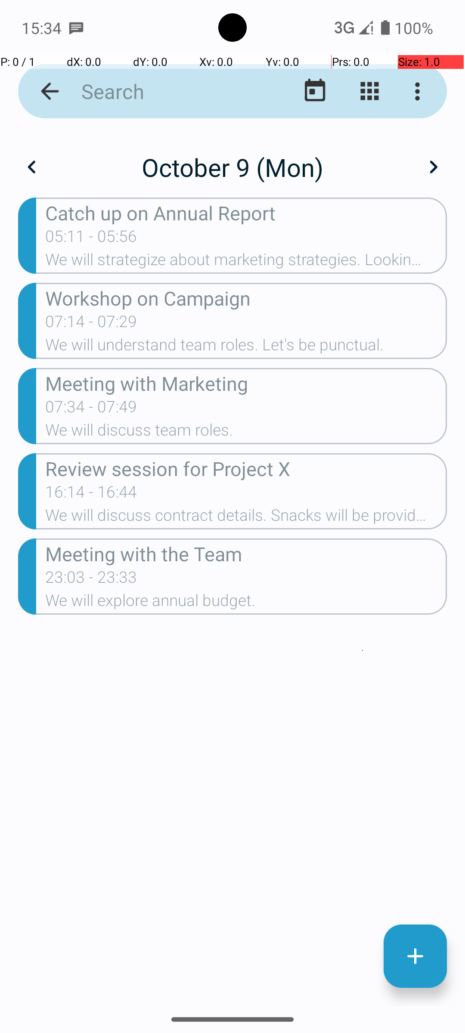 This screenshot has width=465, height=1033. What do you see at coordinates (246, 518) in the screenshot?
I see `We will discuss contract details. Snacks will be provided.` at bounding box center [246, 518].